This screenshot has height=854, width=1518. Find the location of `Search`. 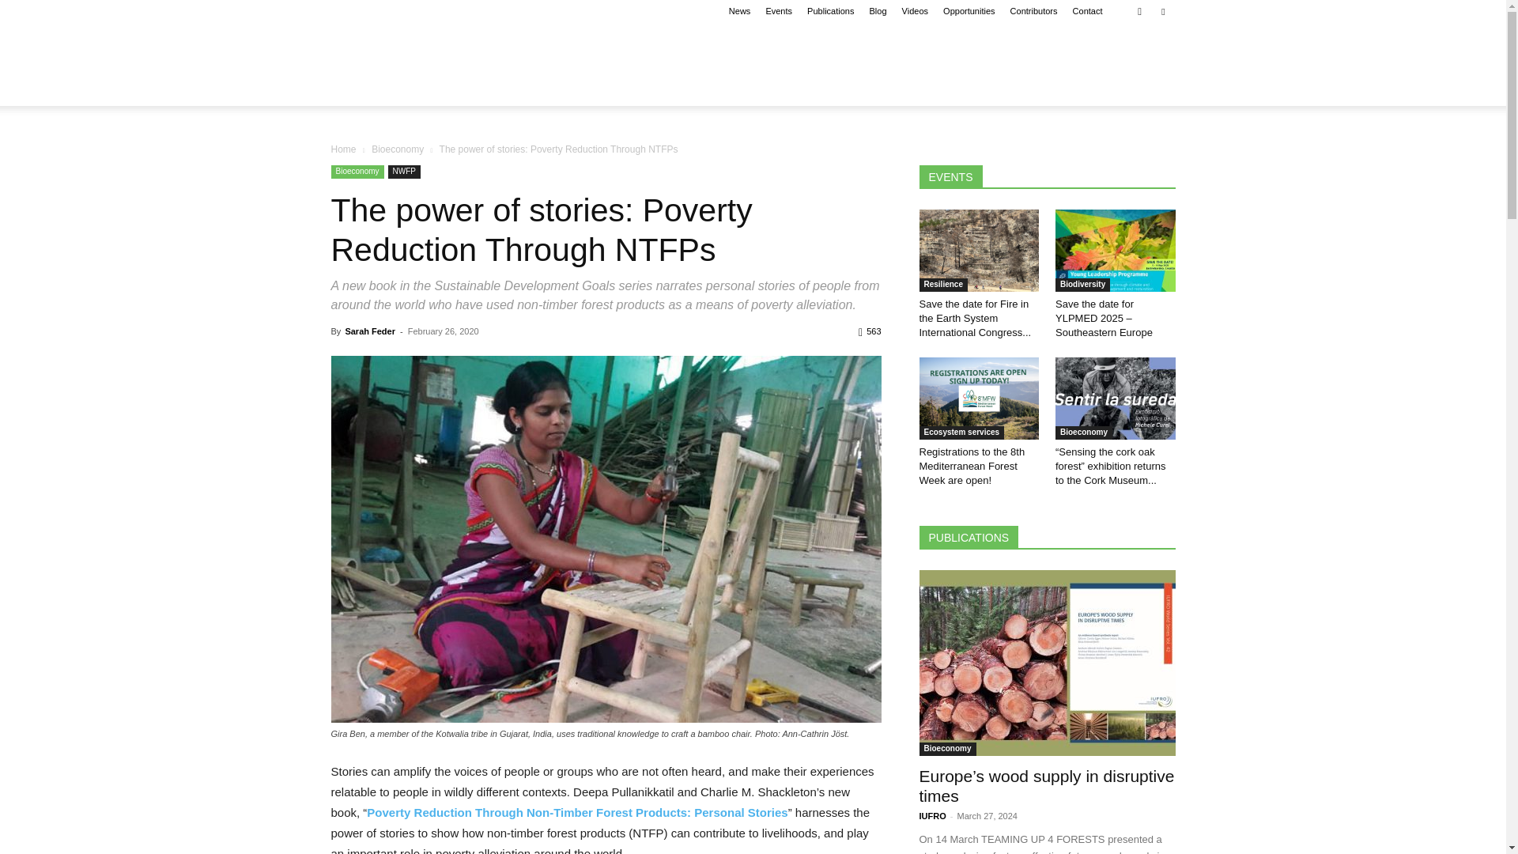

Search is located at coordinates (1131, 67).